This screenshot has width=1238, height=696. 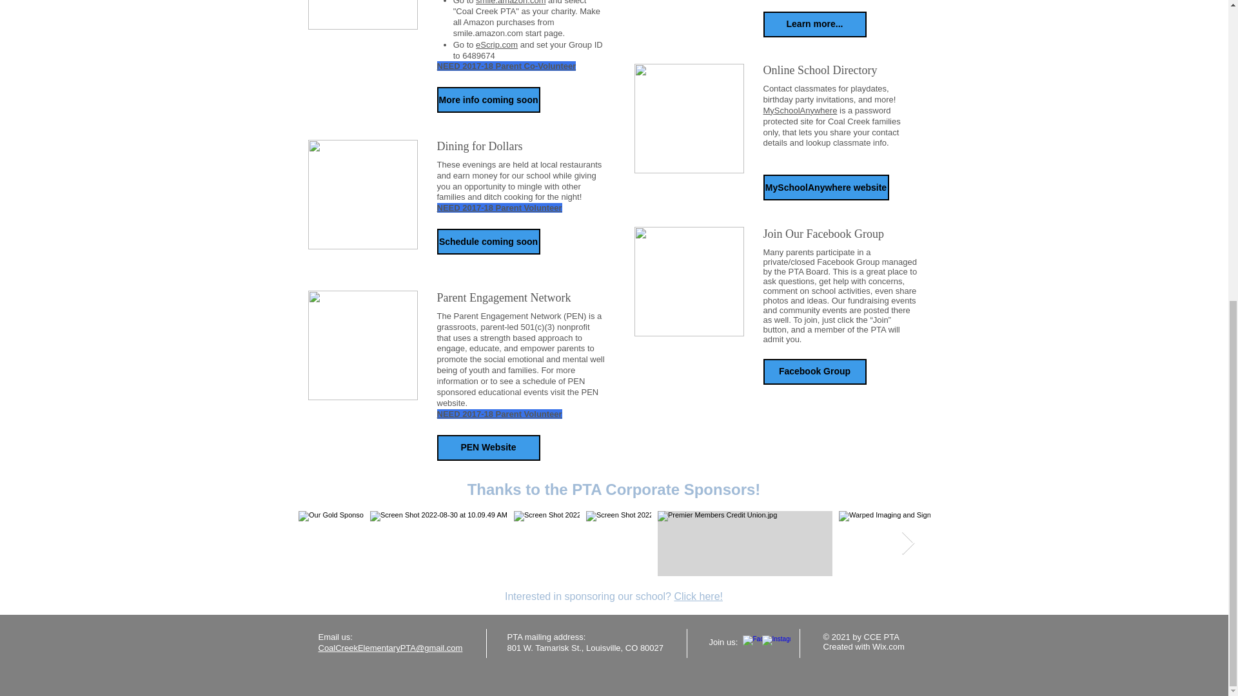 What do you see at coordinates (507, 66) in the screenshot?
I see `NEED 2017-18 Parent Co-Volunteer` at bounding box center [507, 66].